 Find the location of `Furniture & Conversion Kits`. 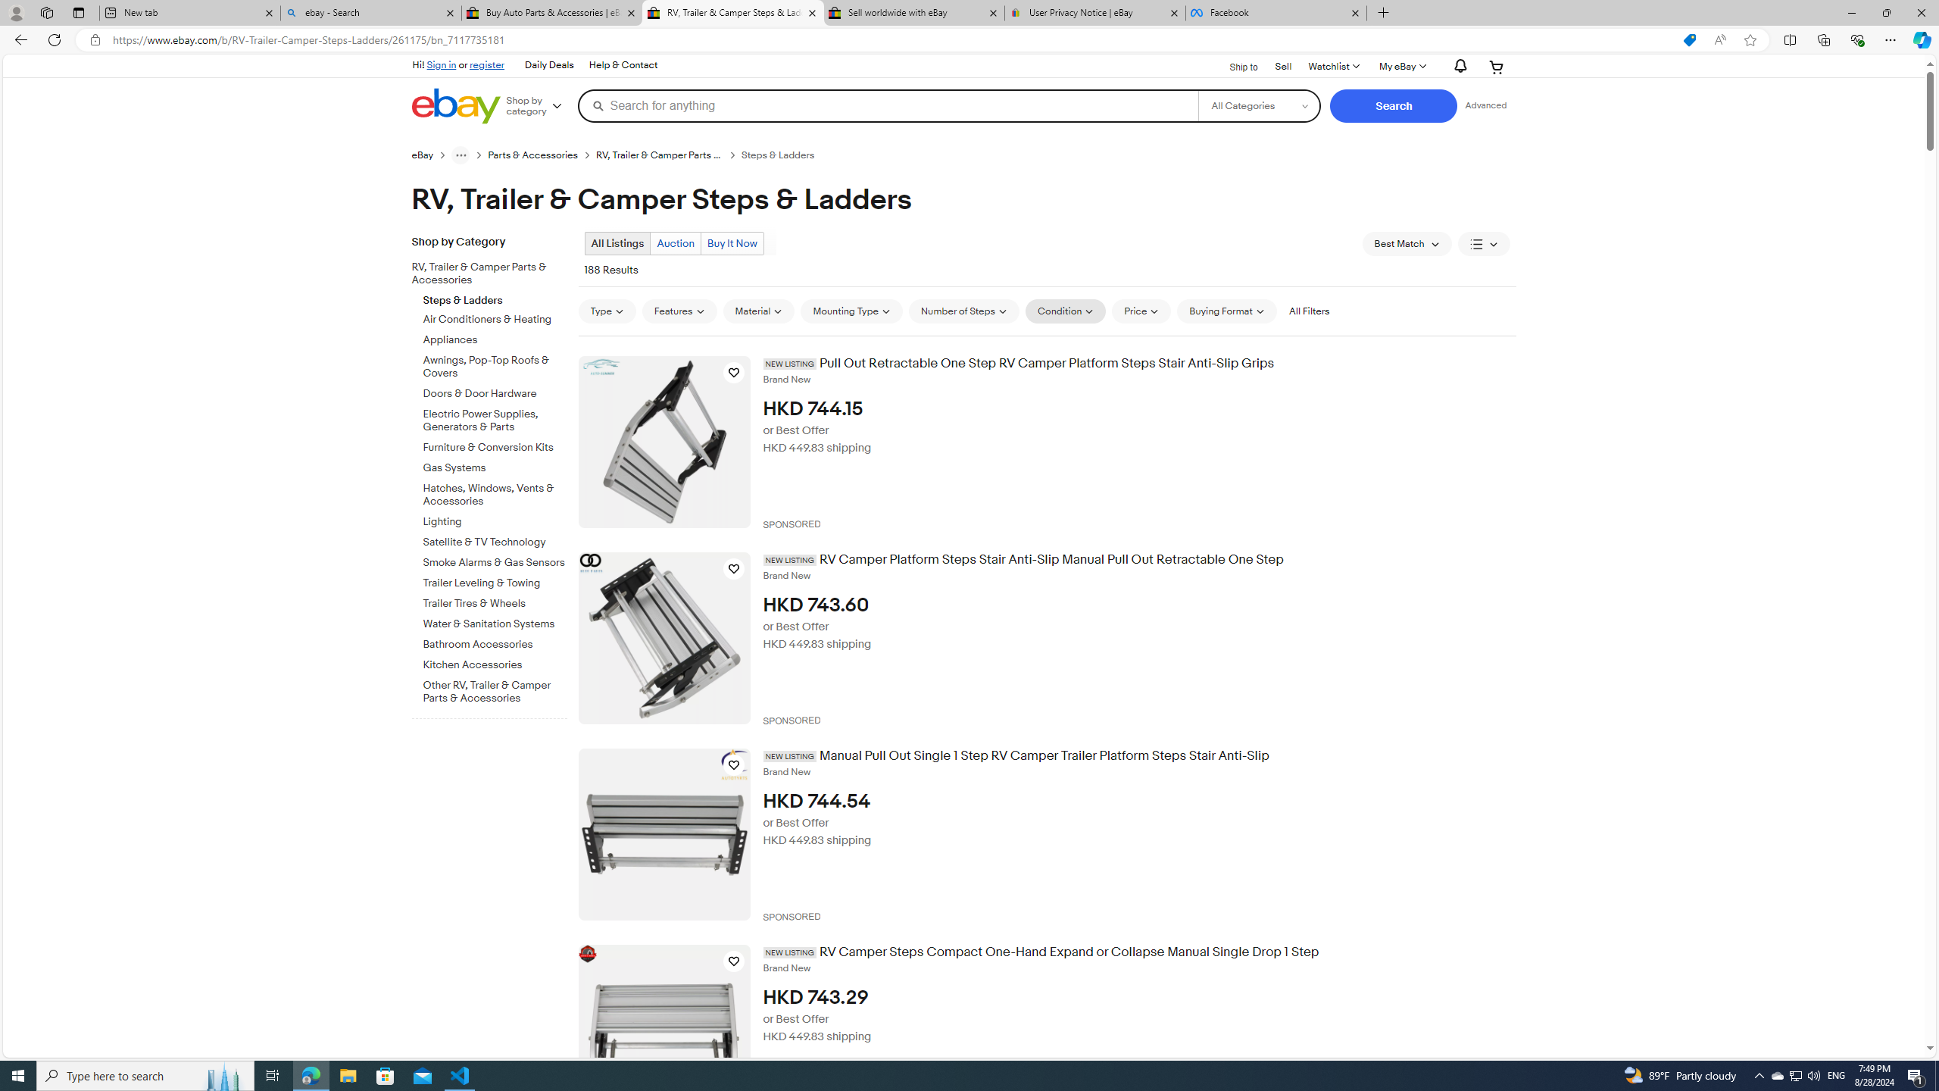

Furniture & Conversion Kits is located at coordinates (495, 447).